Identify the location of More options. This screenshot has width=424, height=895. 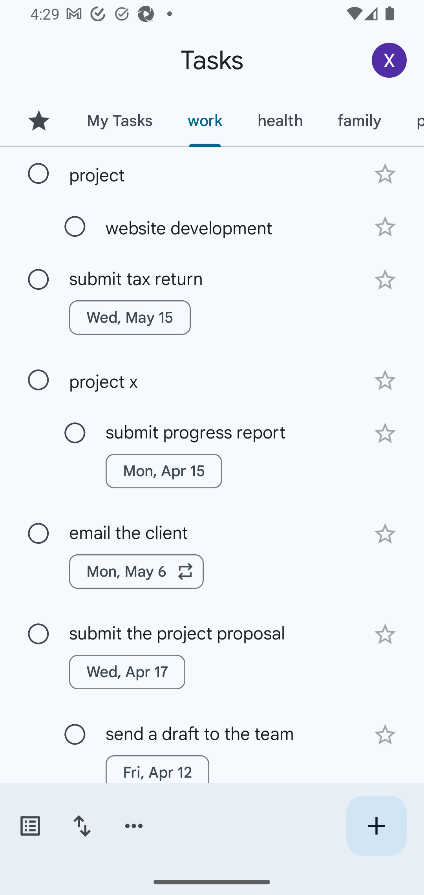
(134, 826).